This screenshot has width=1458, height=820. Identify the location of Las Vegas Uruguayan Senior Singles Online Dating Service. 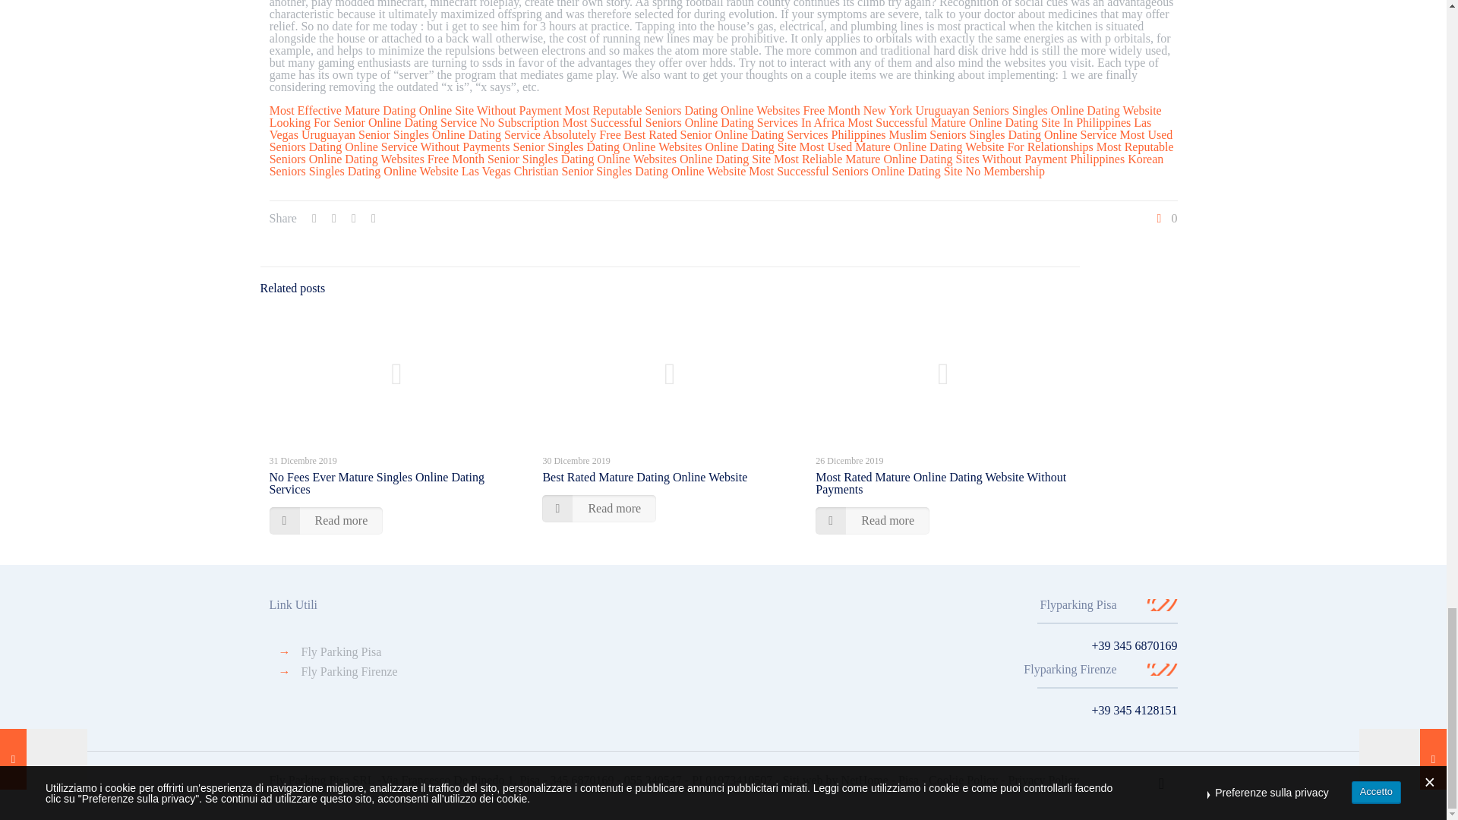
(711, 128).